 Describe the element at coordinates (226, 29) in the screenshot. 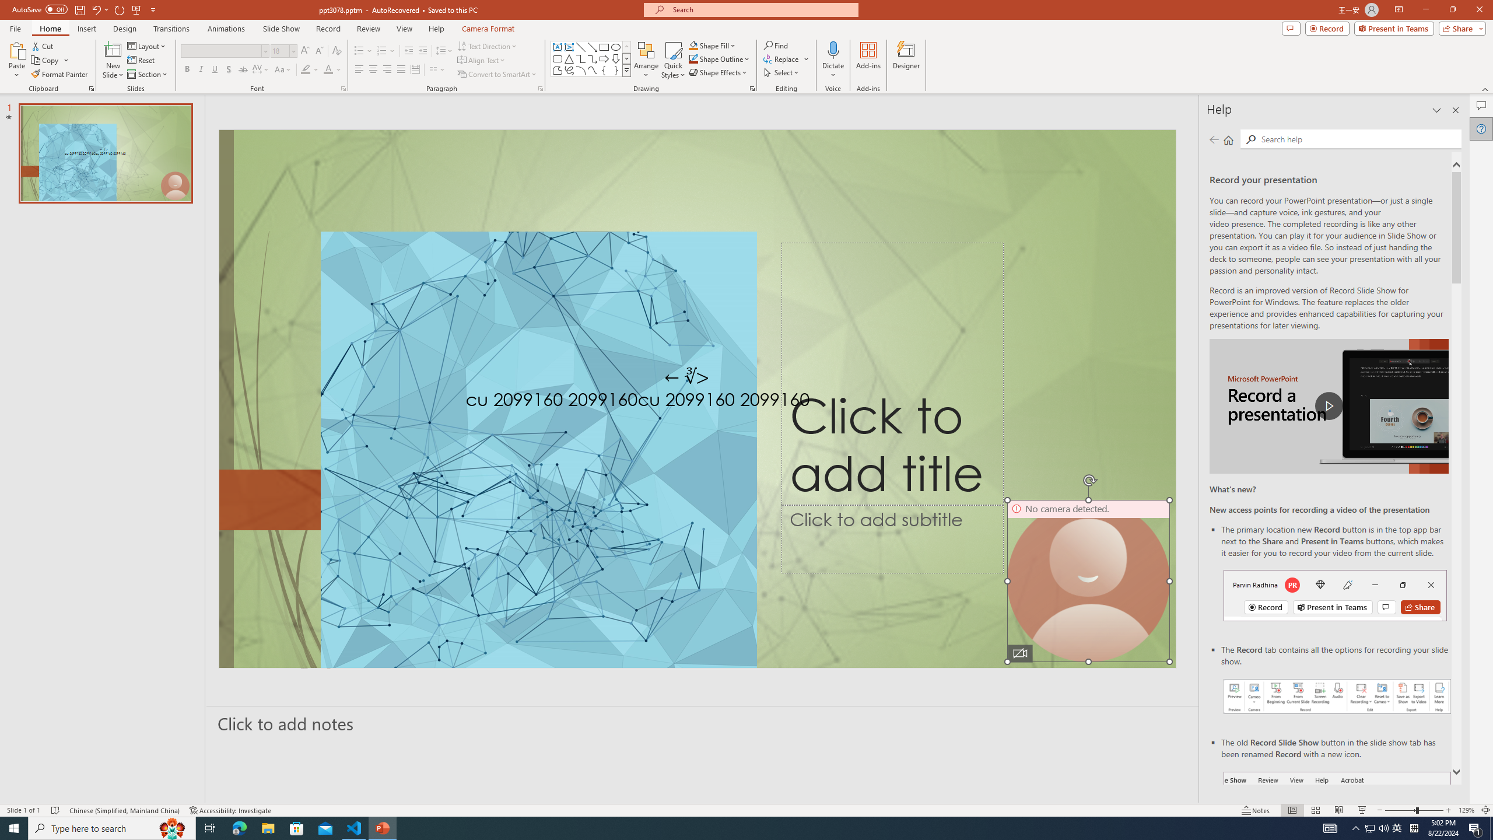

I see `Animations` at that location.